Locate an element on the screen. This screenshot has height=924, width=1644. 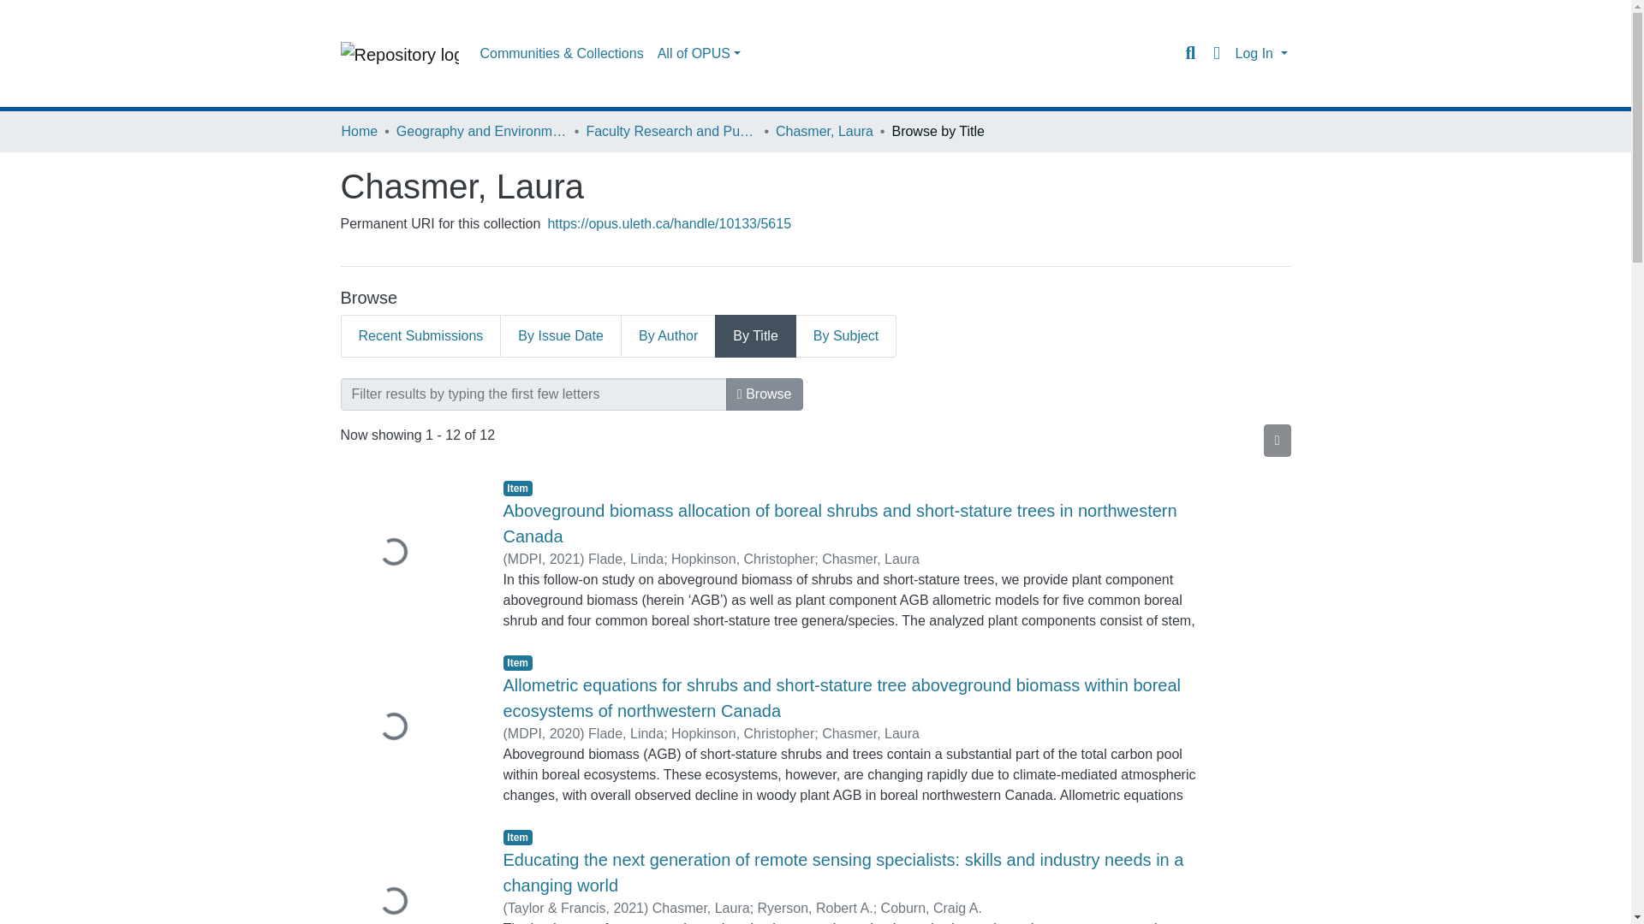
Loading... is located at coordinates (409, 553).